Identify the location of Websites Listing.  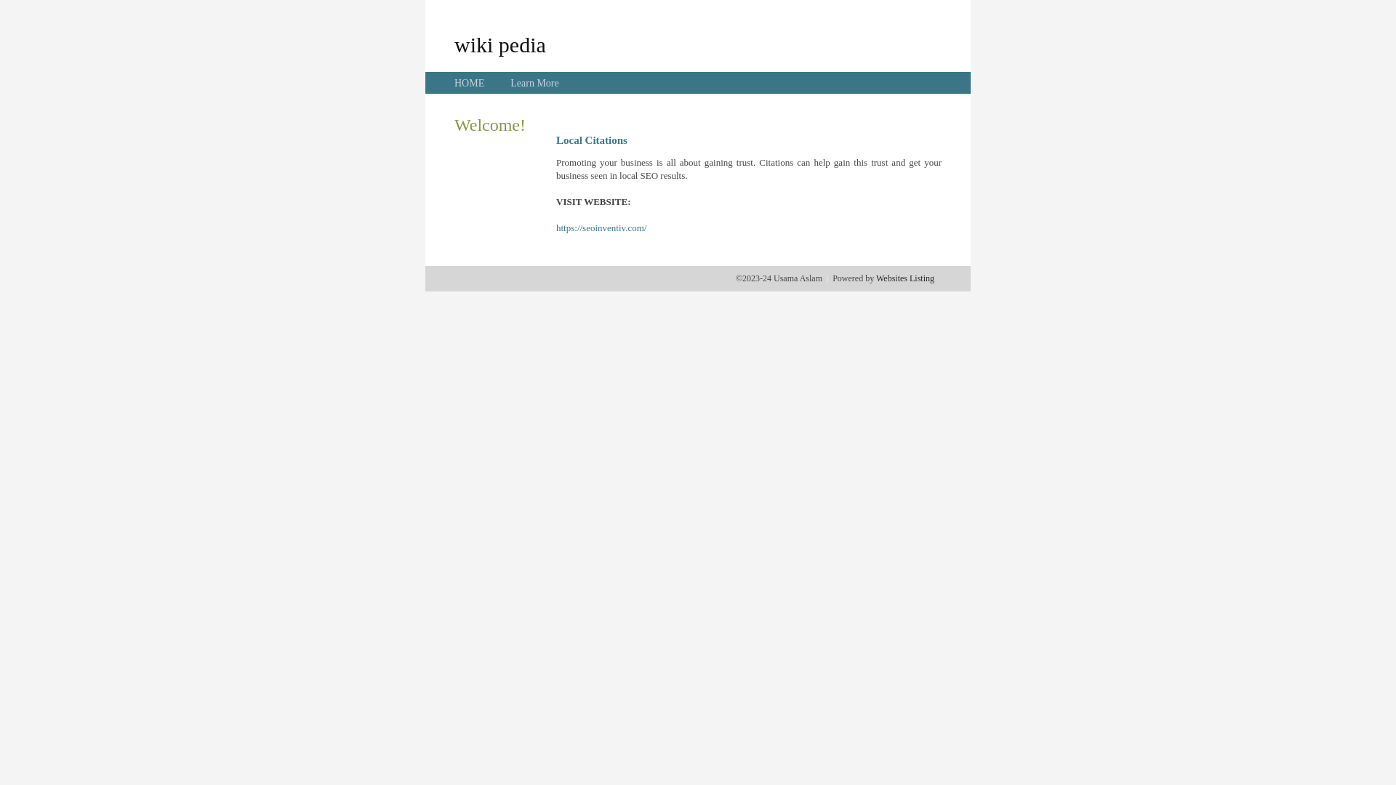
(905, 278).